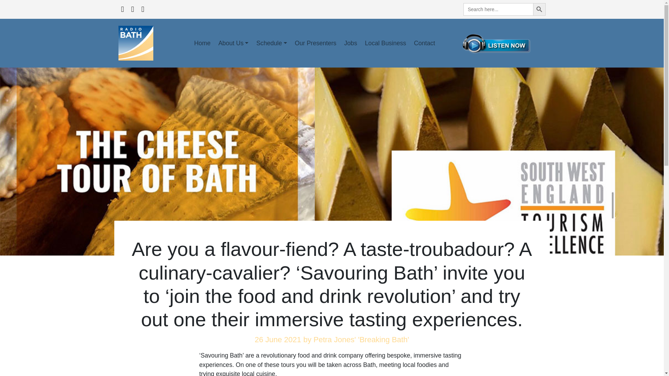  I want to click on Local Business, so click(385, 43).